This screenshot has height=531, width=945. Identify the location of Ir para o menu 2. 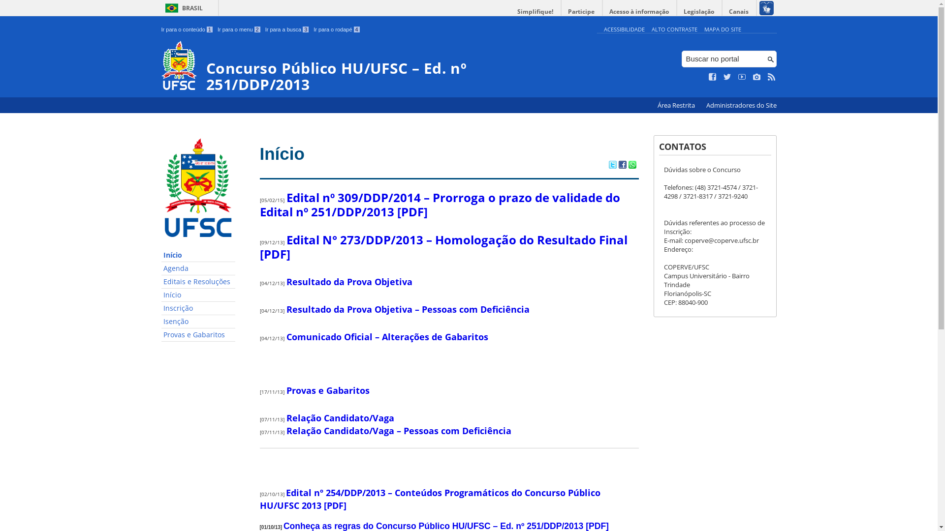
(239, 29).